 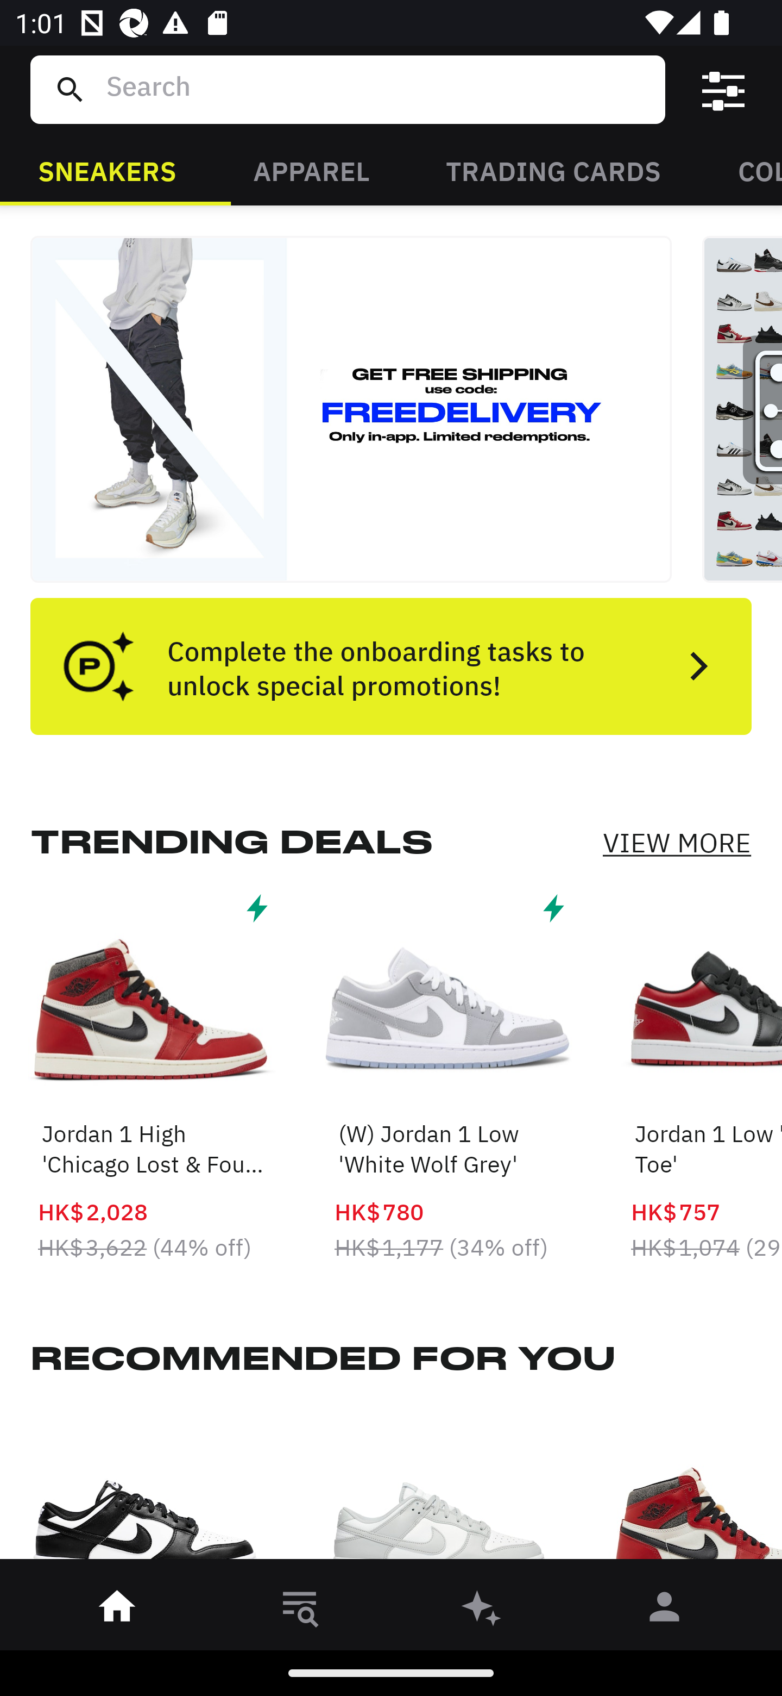 What do you see at coordinates (553, 170) in the screenshot?
I see `TRADING CARDS` at bounding box center [553, 170].